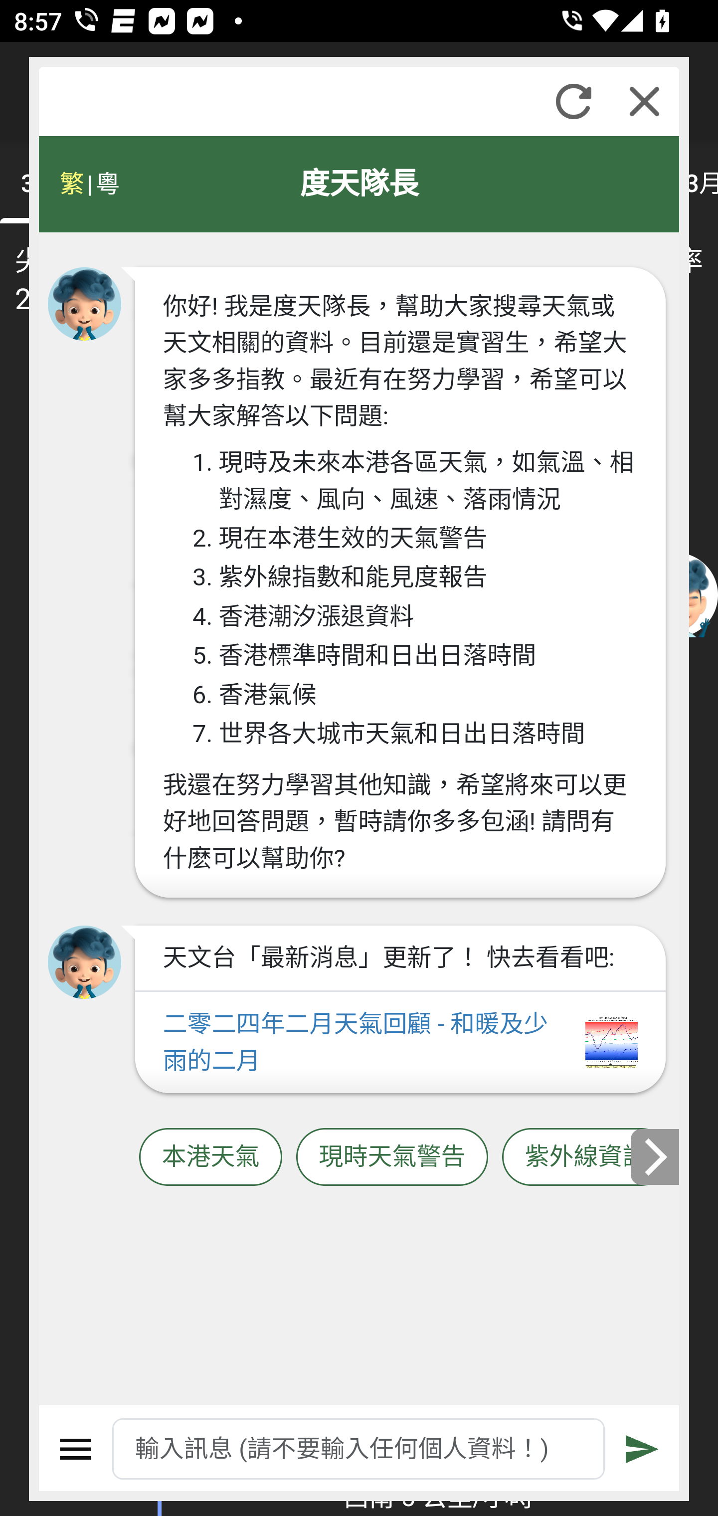 This screenshot has width=718, height=1516. I want to click on 重新整理, so click(573, 101).